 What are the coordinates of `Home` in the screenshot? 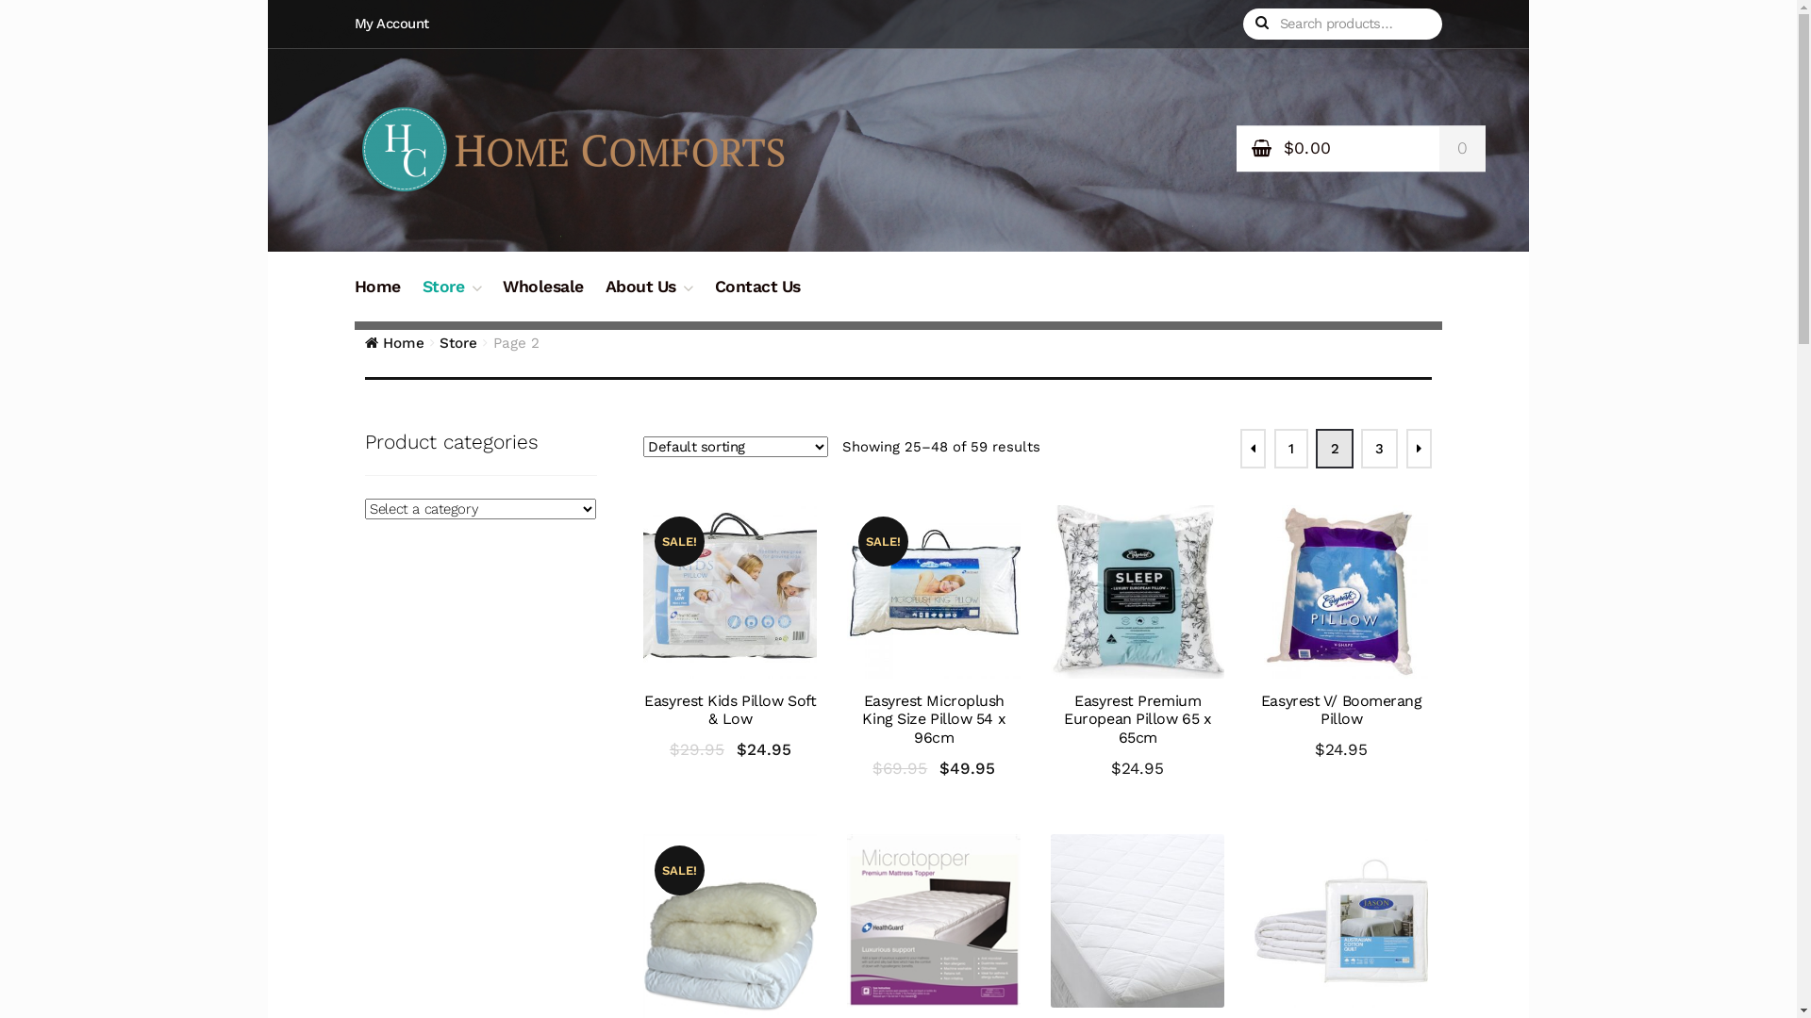 It's located at (377, 298).